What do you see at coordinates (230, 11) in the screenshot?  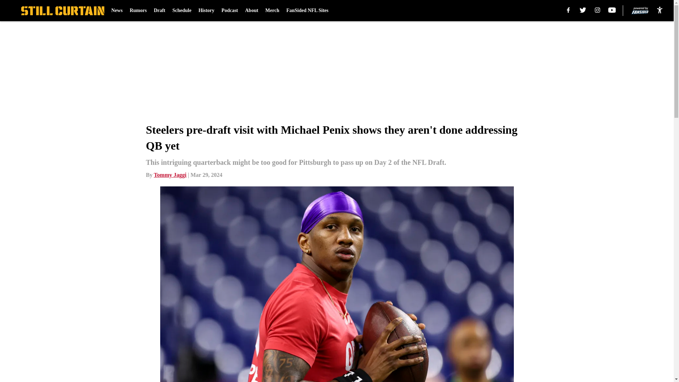 I see `Podcast` at bounding box center [230, 11].